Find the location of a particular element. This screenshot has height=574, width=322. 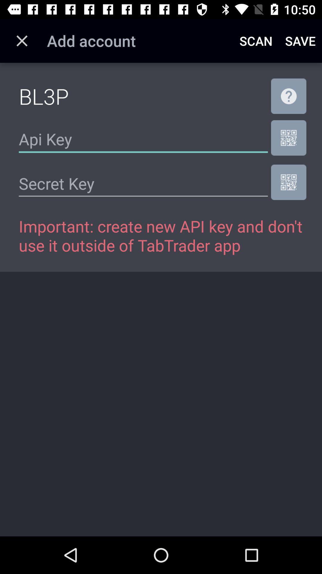

open the item above the bl3p item is located at coordinates (22, 41).